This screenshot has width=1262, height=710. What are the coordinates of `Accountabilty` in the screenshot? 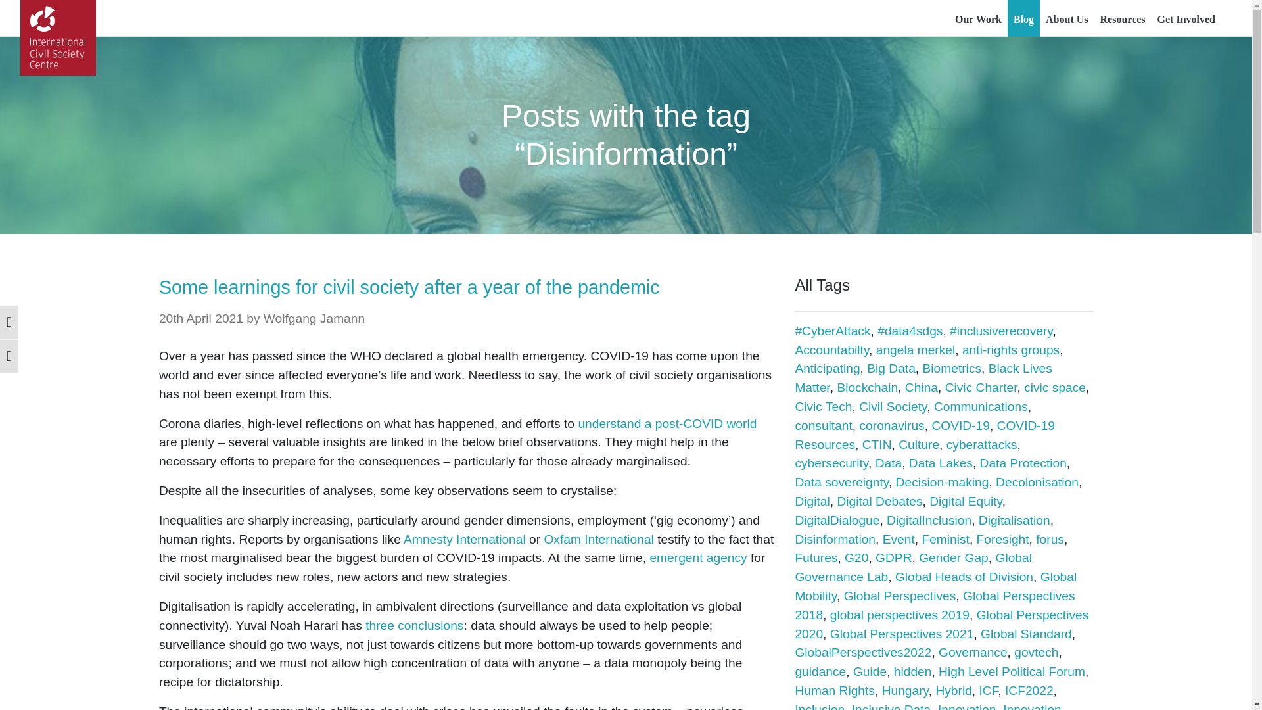 It's located at (832, 350).